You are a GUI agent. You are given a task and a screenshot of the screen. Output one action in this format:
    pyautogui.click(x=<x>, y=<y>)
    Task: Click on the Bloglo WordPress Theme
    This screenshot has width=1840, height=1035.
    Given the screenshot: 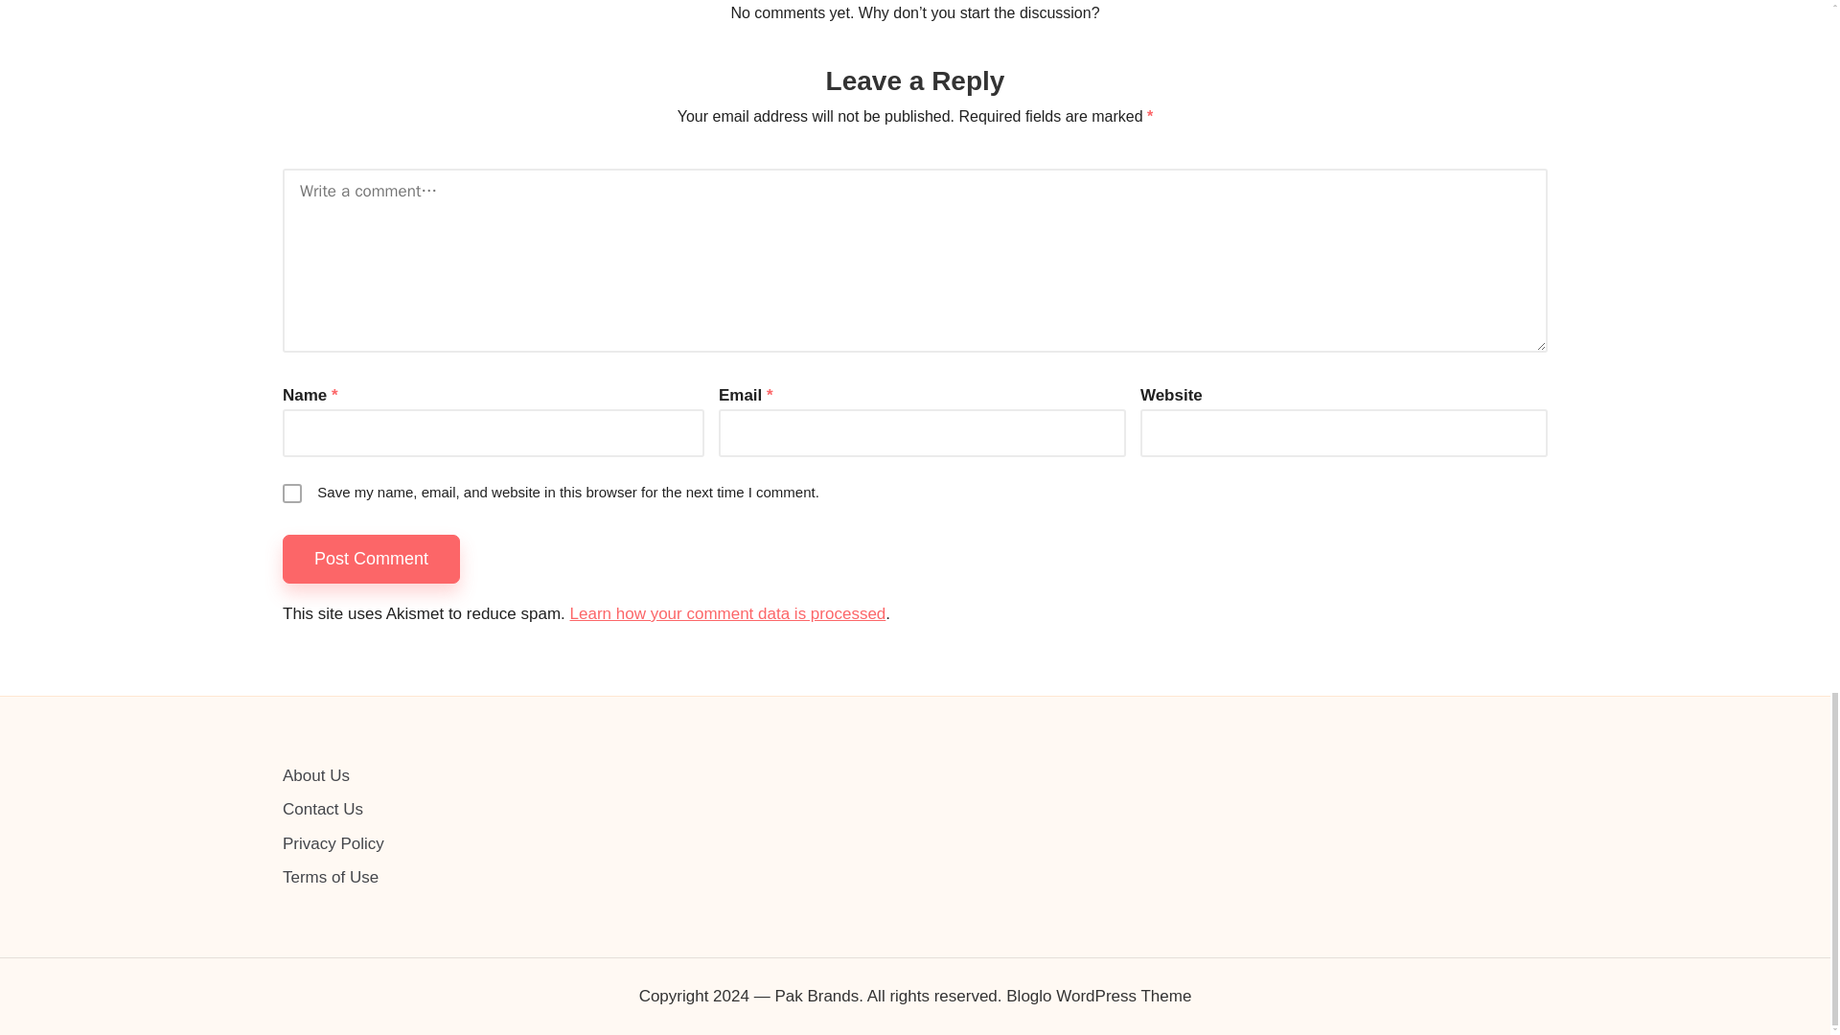 What is the action you would take?
    pyautogui.click(x=1098, y=997)
    